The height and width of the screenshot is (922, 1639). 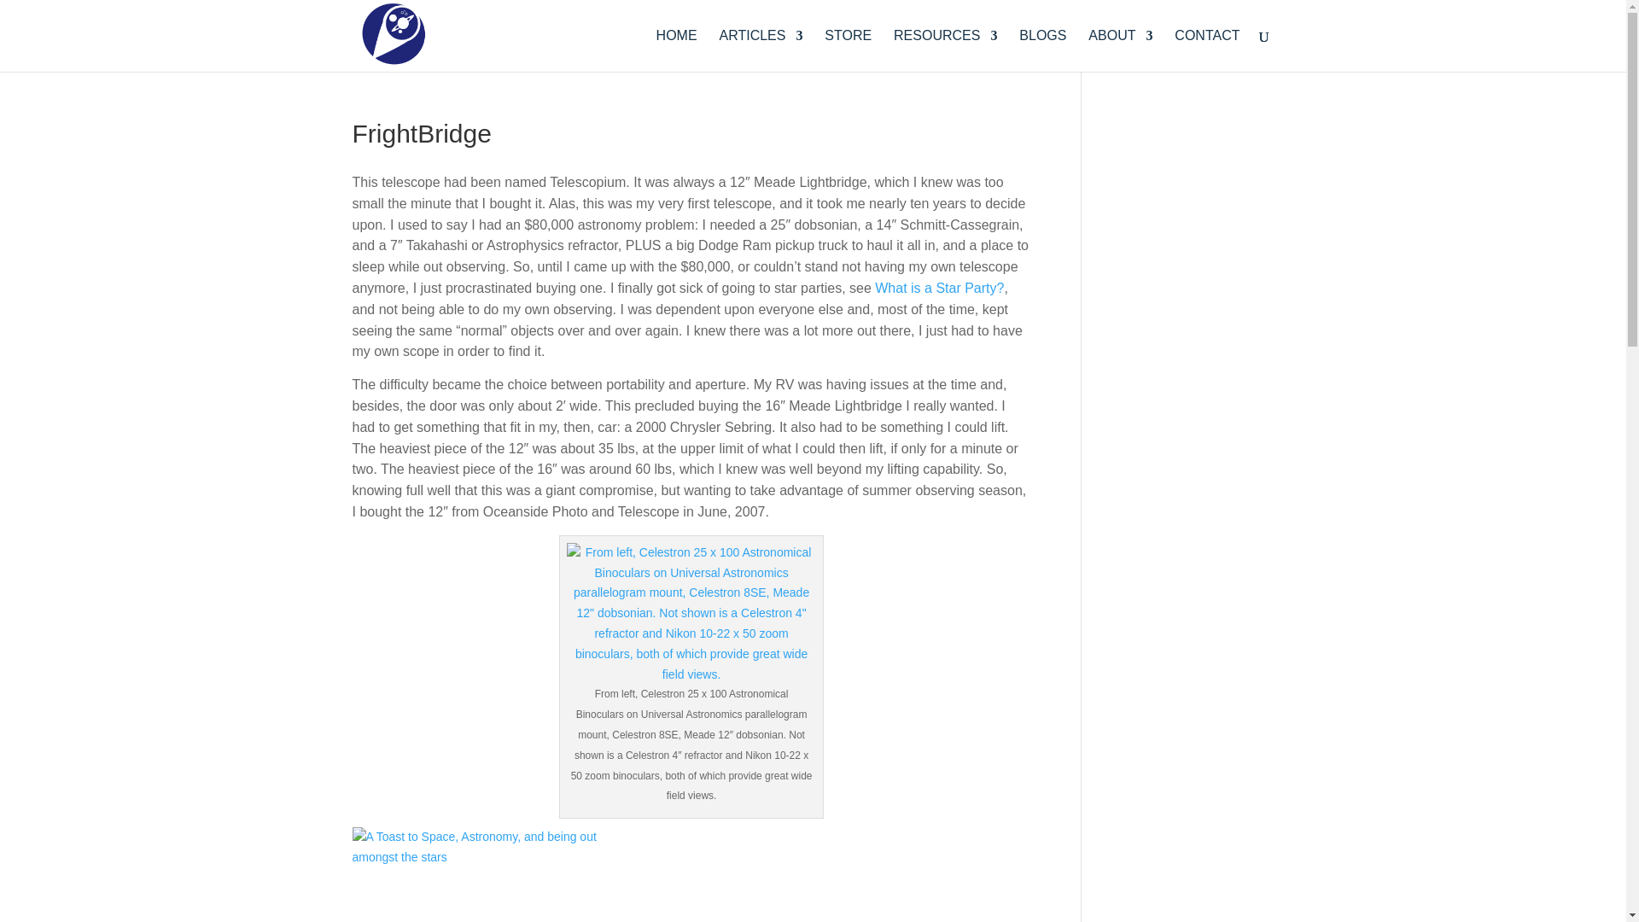 I want to click on HOME, so click(x=677, y=50).